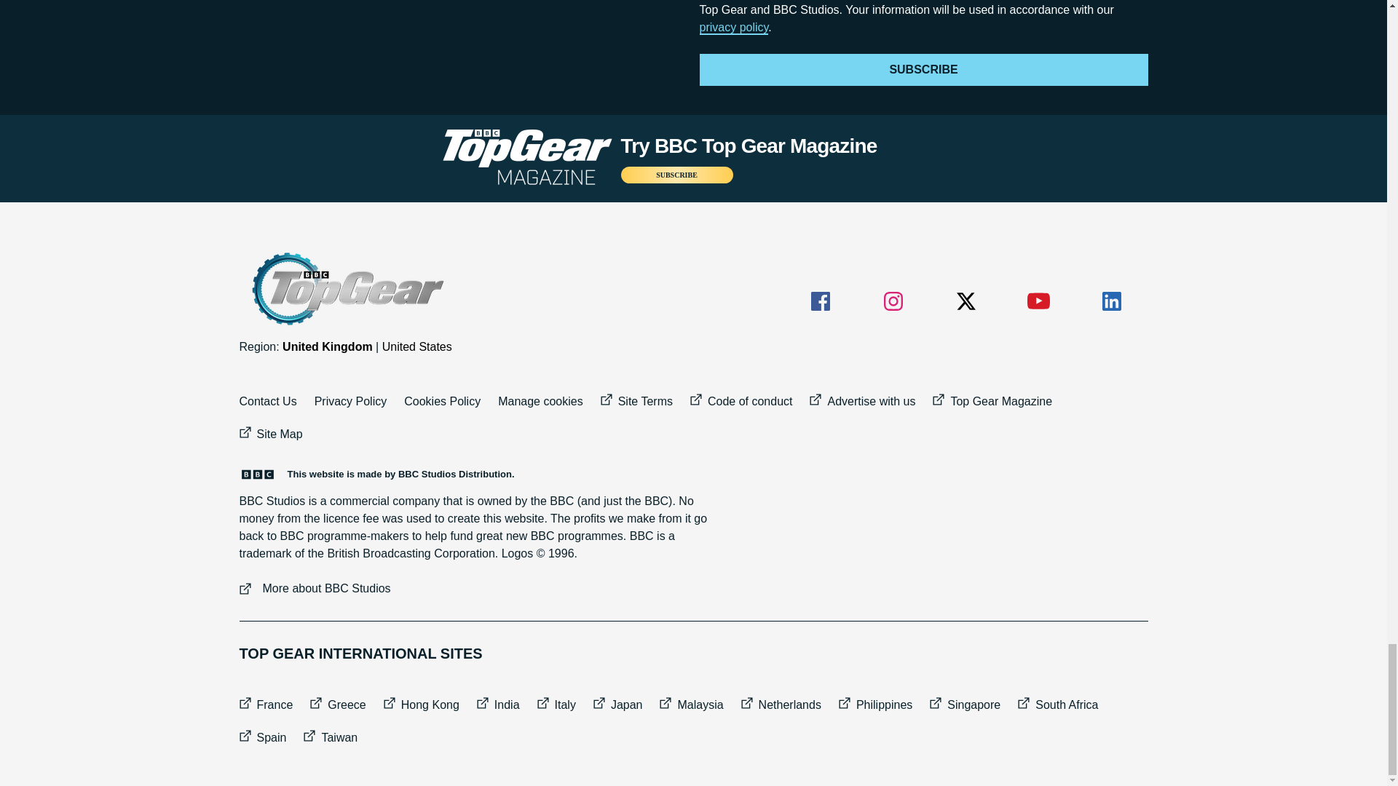 This screenshot has width=1398, height=786. I want to click on Home, so click(346, 289).